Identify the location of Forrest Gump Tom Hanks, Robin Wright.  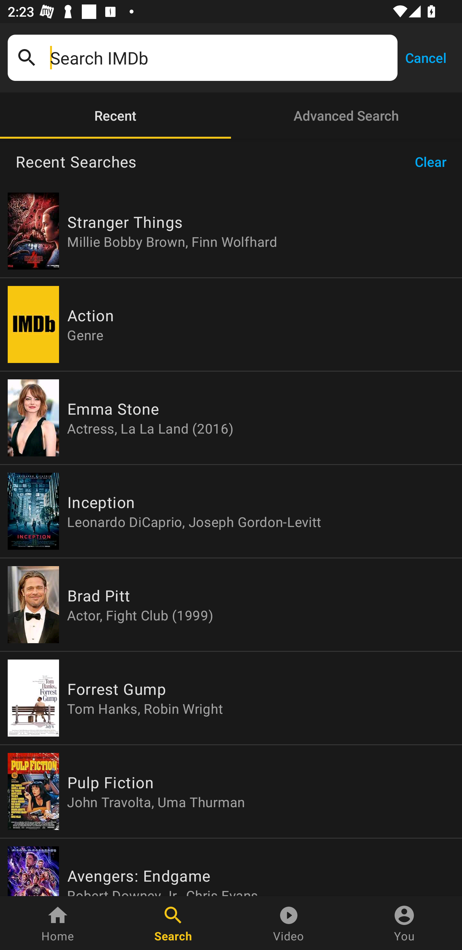
(231, 698).